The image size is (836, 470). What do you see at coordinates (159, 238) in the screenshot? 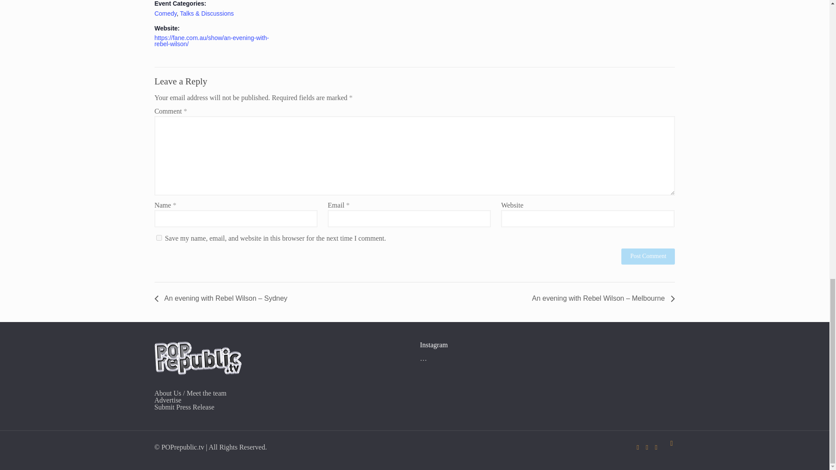
I see `yes` at bounding box center [159, 238].